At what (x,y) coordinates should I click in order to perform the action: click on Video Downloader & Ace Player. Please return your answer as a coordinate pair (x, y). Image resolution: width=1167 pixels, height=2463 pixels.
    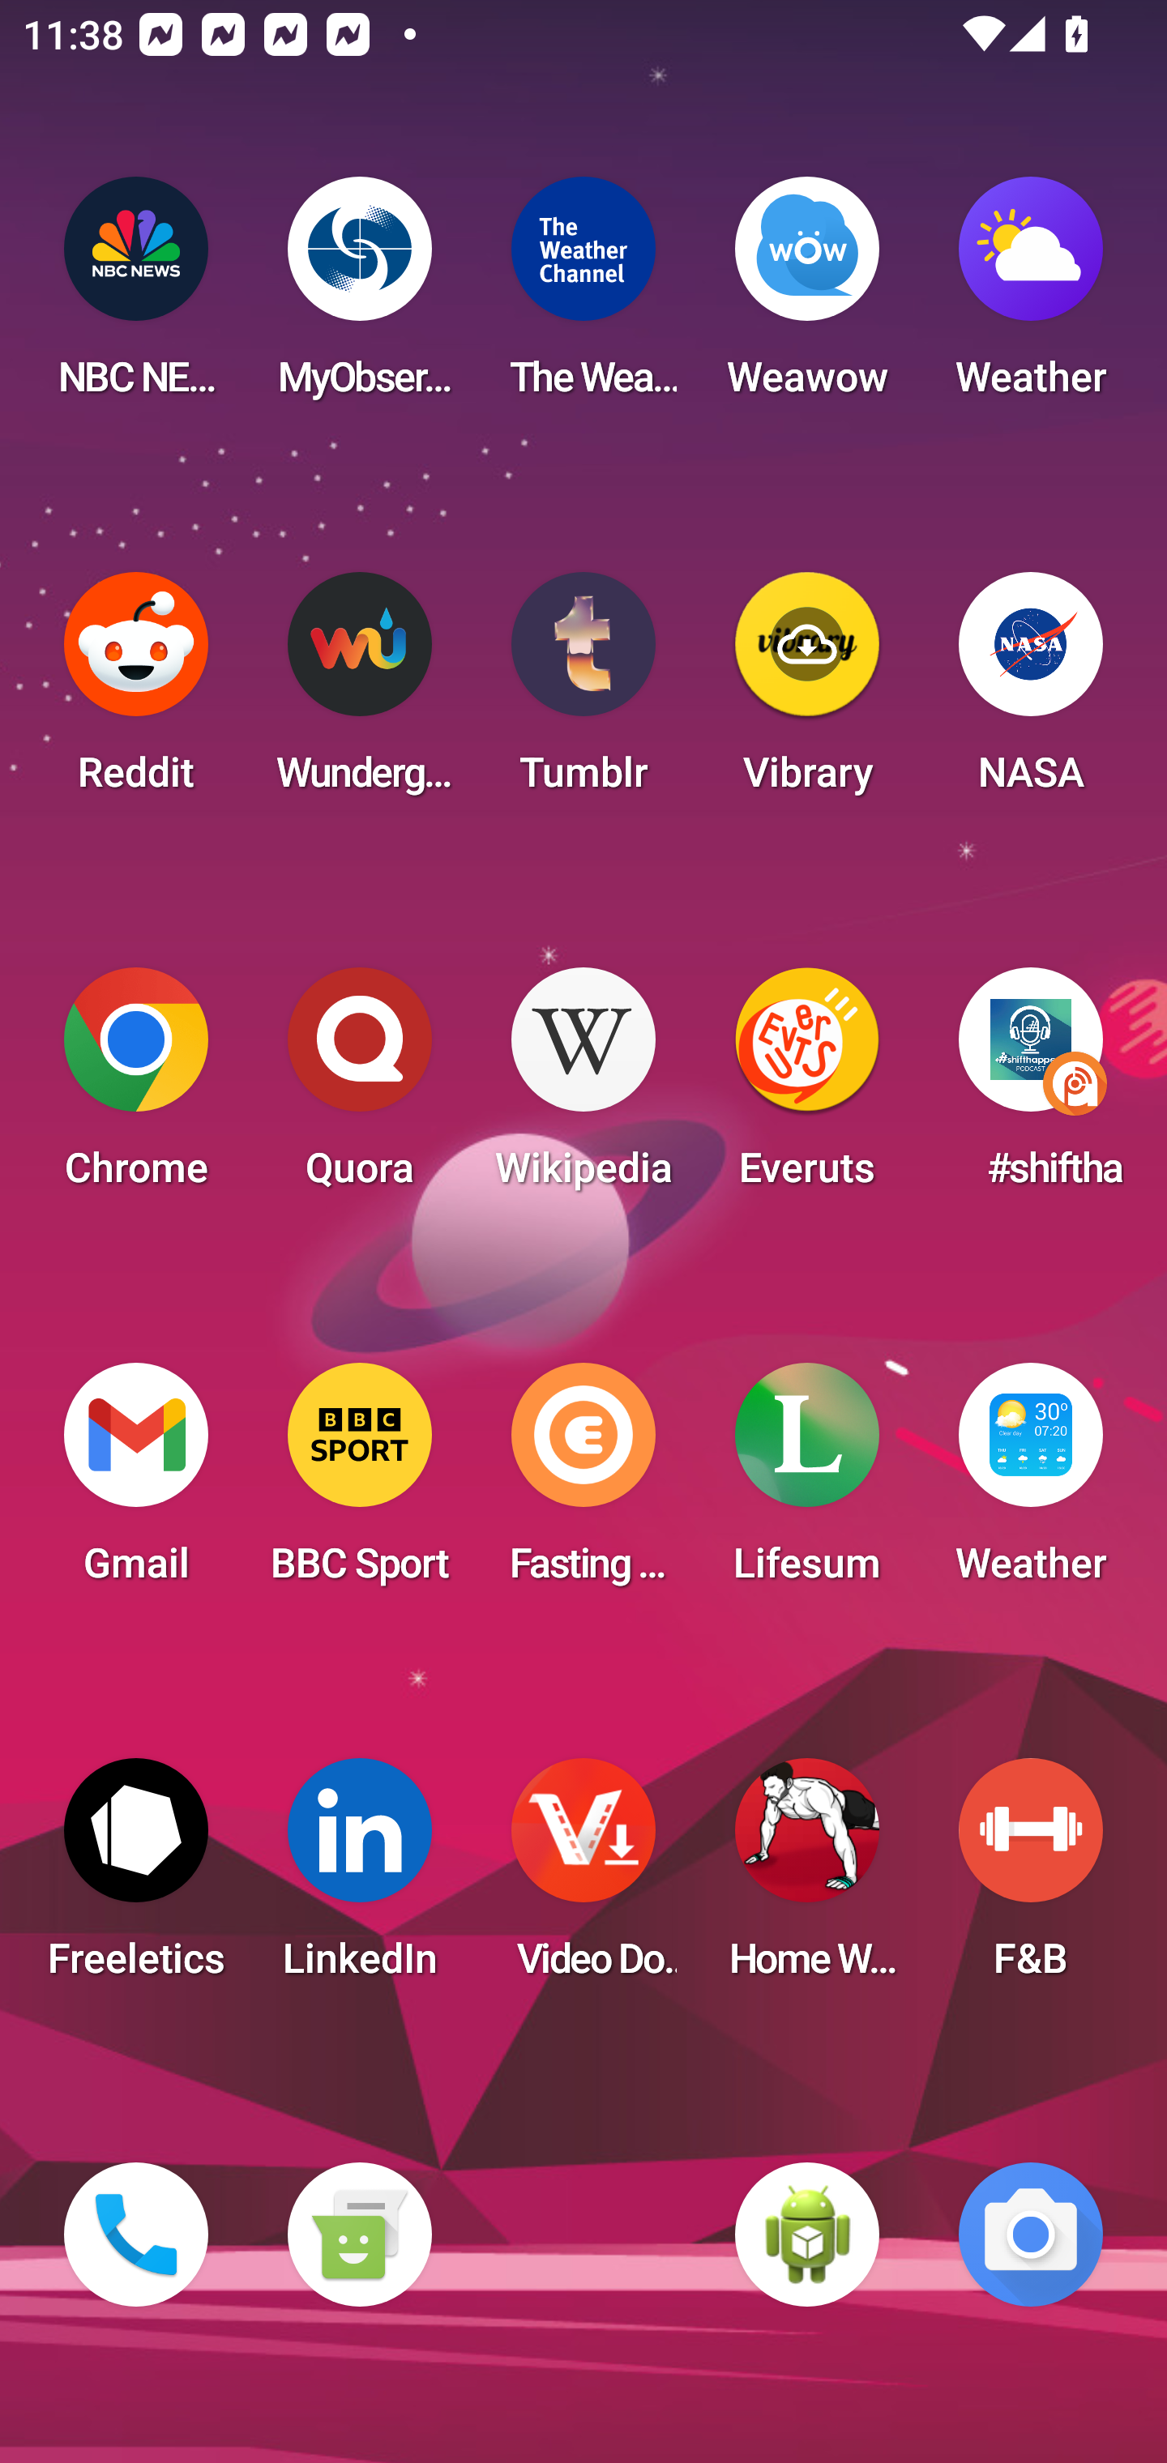
    Looking at the image, I should click on (583, 1878).